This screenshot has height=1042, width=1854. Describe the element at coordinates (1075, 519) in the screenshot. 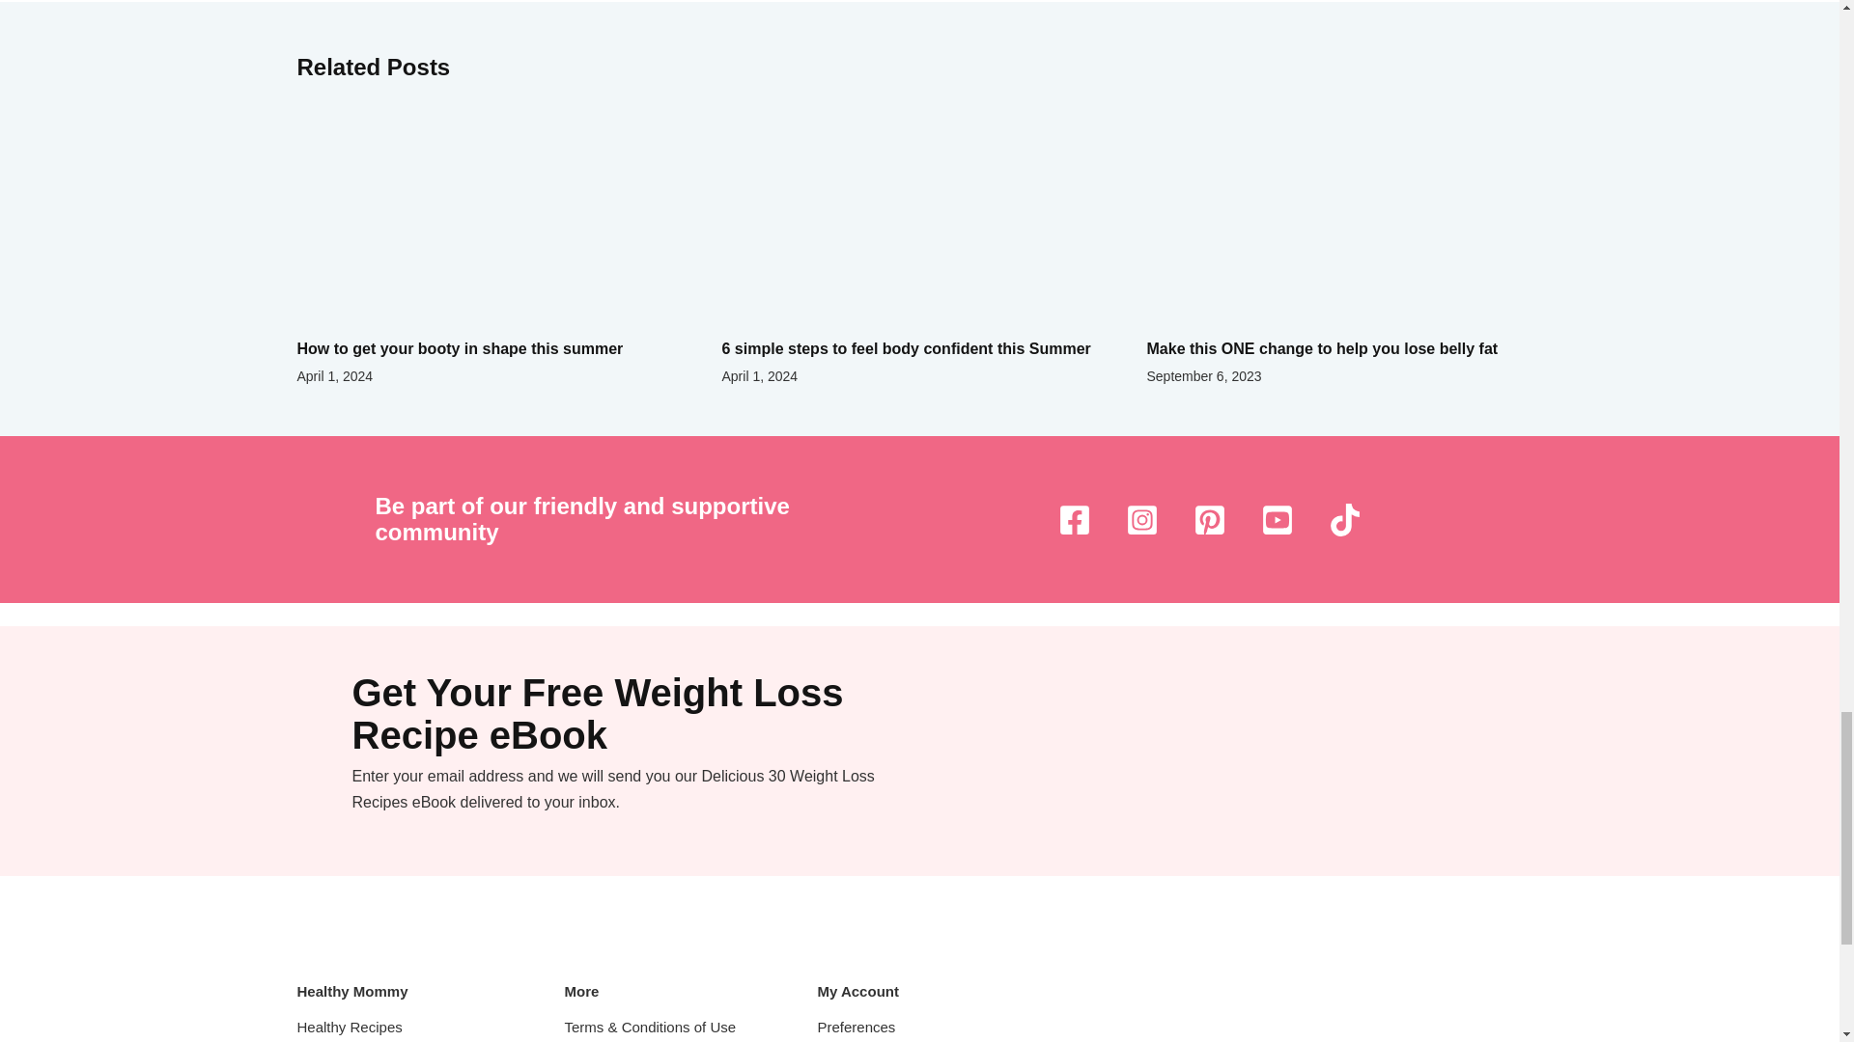

I see `Facebook` at that location.